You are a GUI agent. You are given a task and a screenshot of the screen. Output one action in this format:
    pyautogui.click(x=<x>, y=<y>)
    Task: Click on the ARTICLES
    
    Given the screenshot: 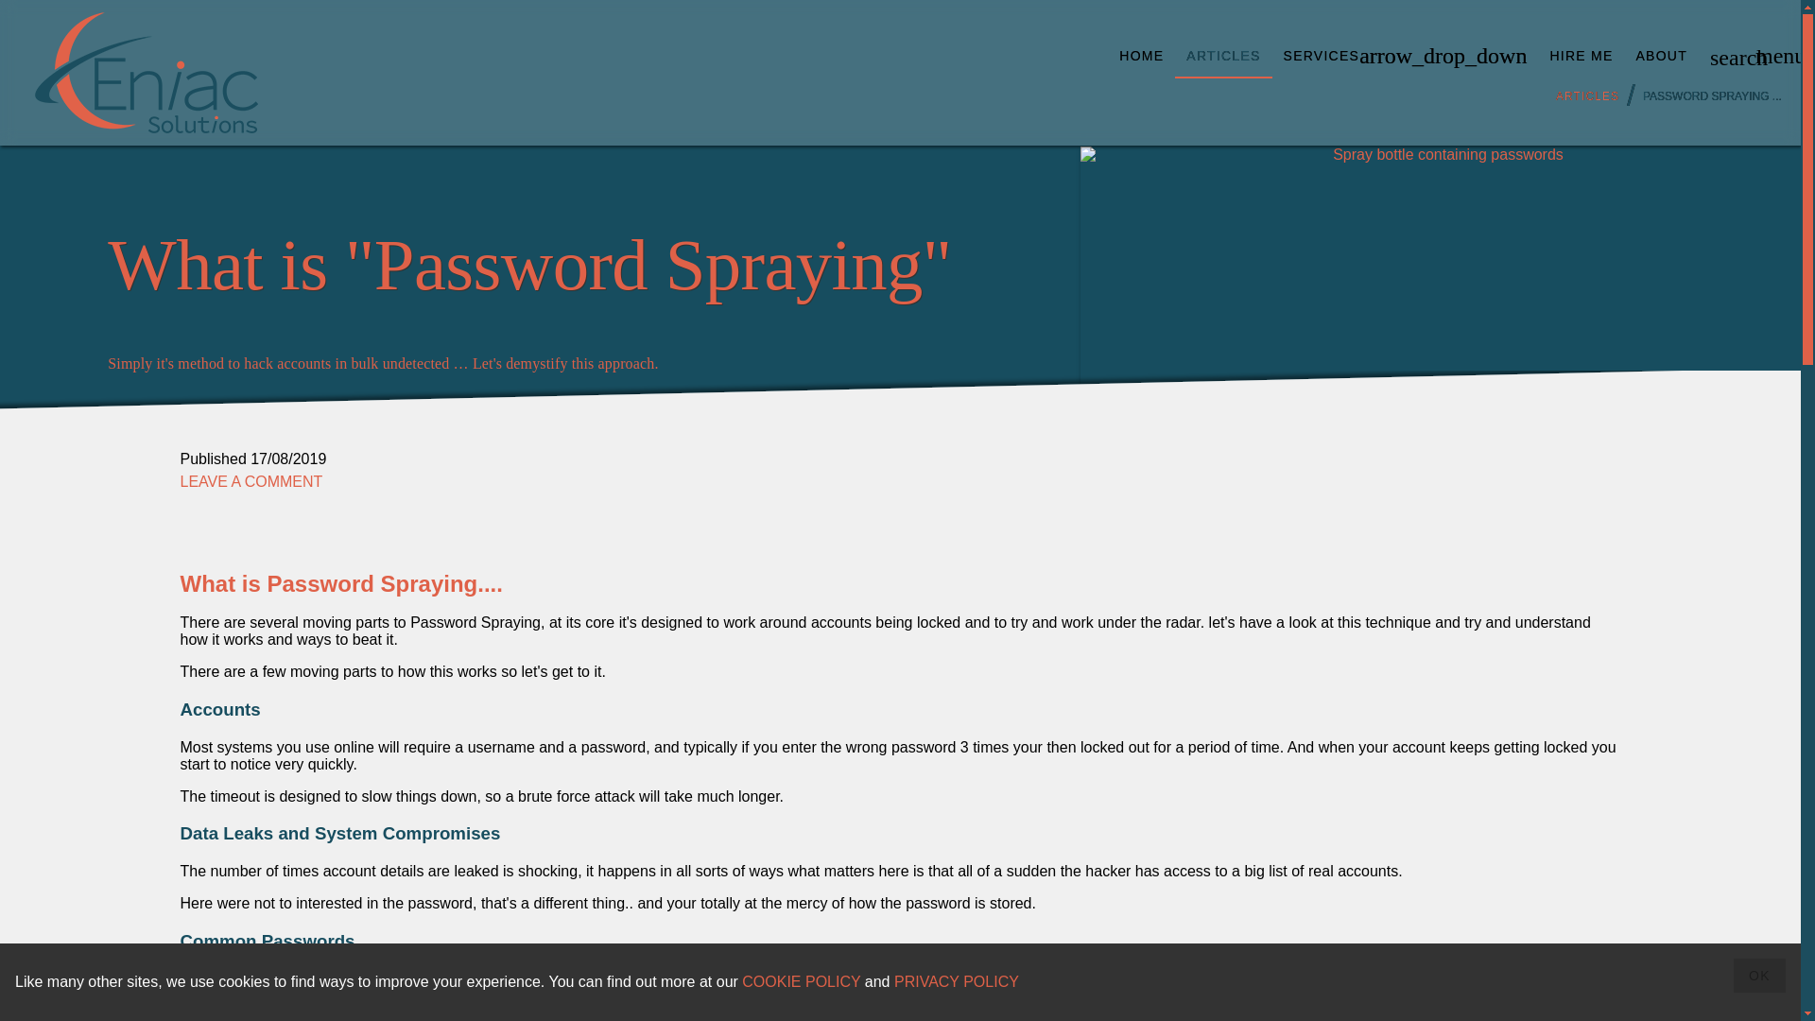 What is the action you would take?
    pyautogui.click(x=1223, y=55)
    